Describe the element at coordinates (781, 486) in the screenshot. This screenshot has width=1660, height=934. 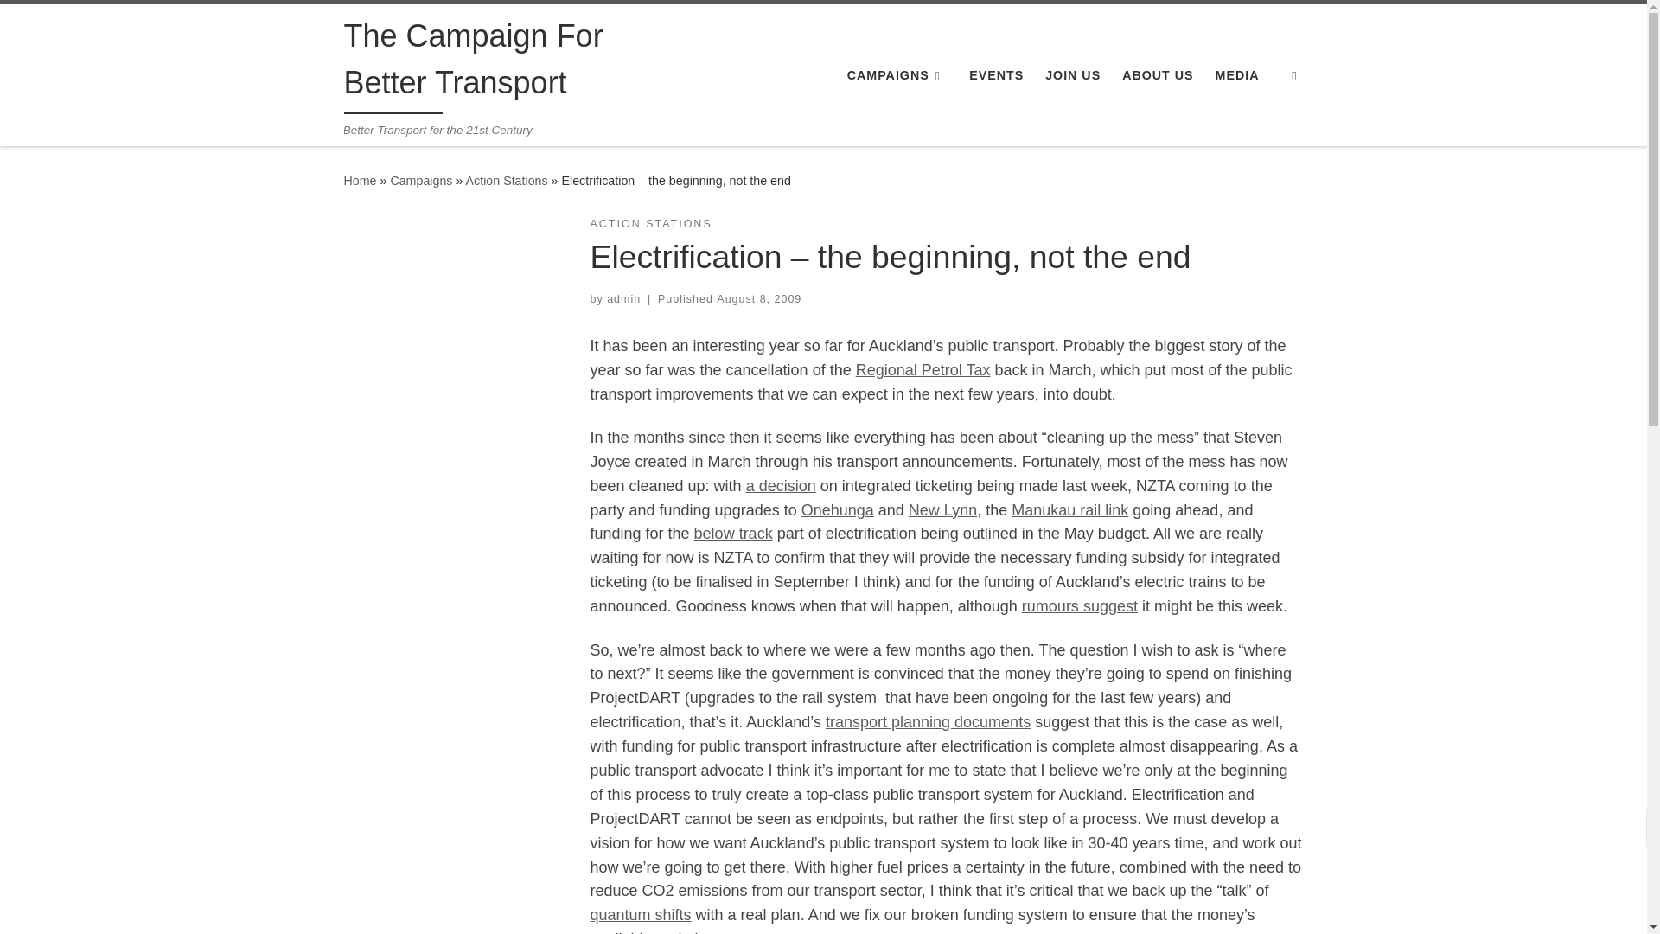
I see `a decision` at that location.